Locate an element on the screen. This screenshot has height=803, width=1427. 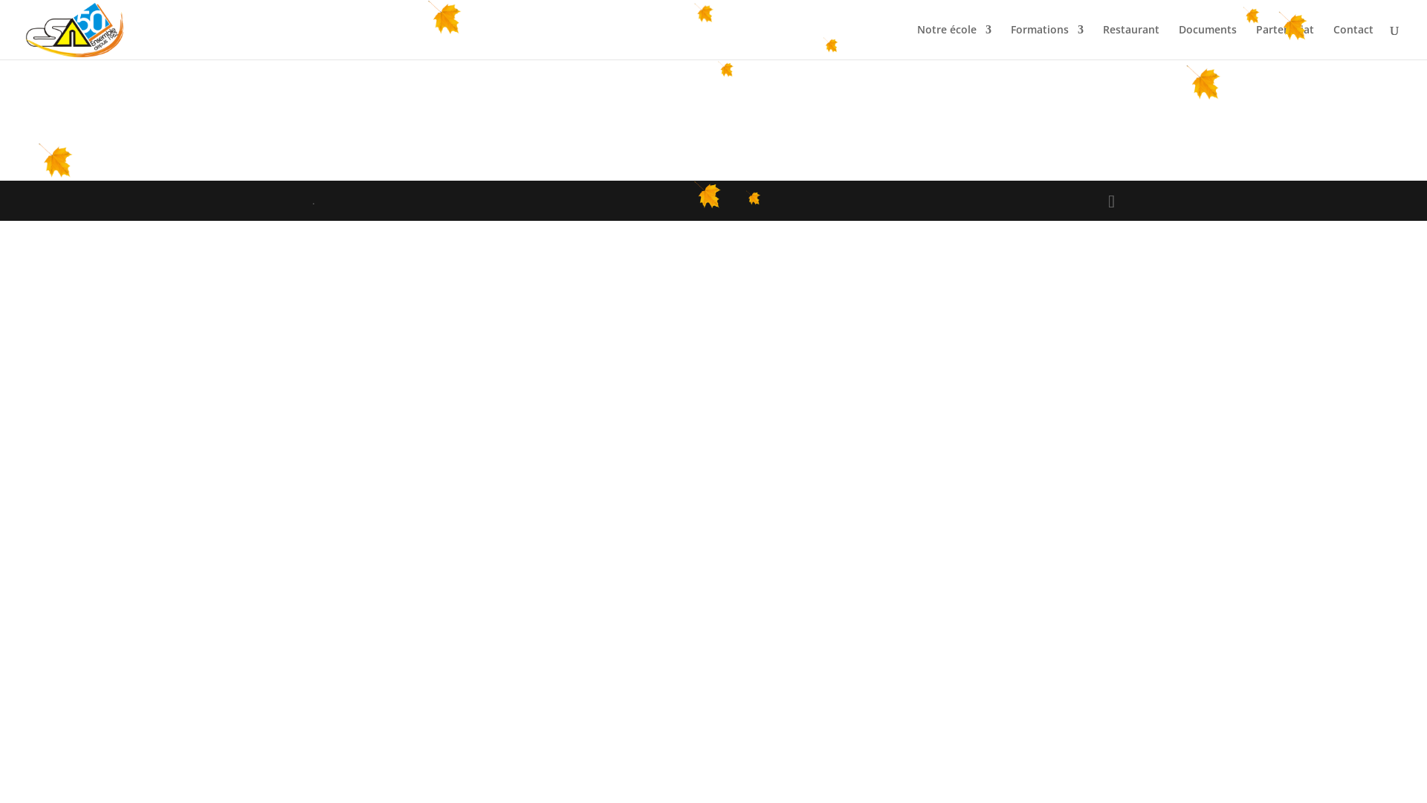
Restaurant is located at coordinates (1131, 42).